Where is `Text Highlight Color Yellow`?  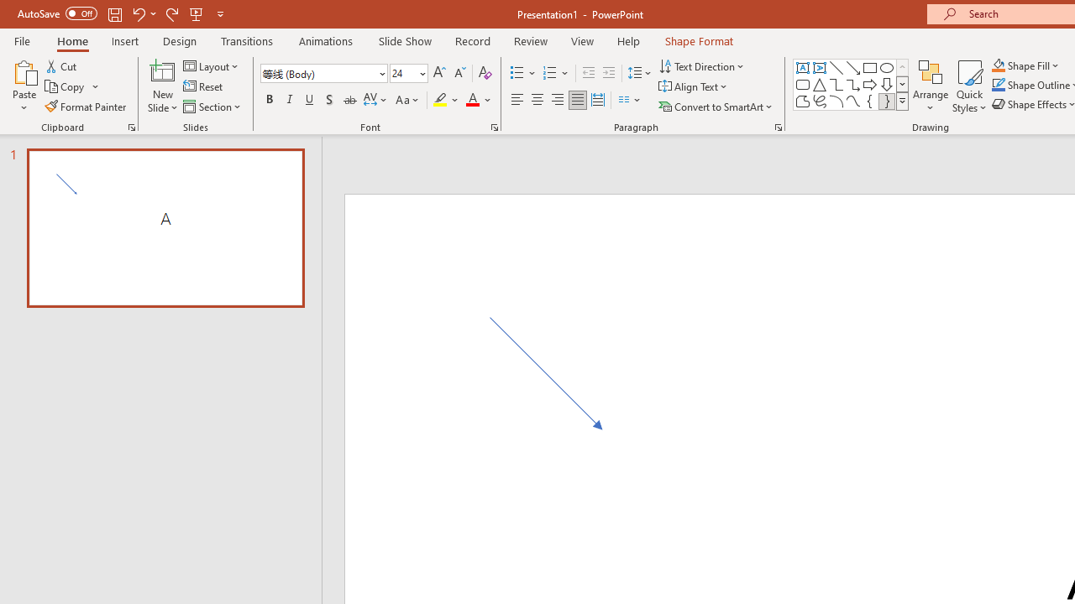
Text Highlight Color Yellow is located at coordinates (440, 101).